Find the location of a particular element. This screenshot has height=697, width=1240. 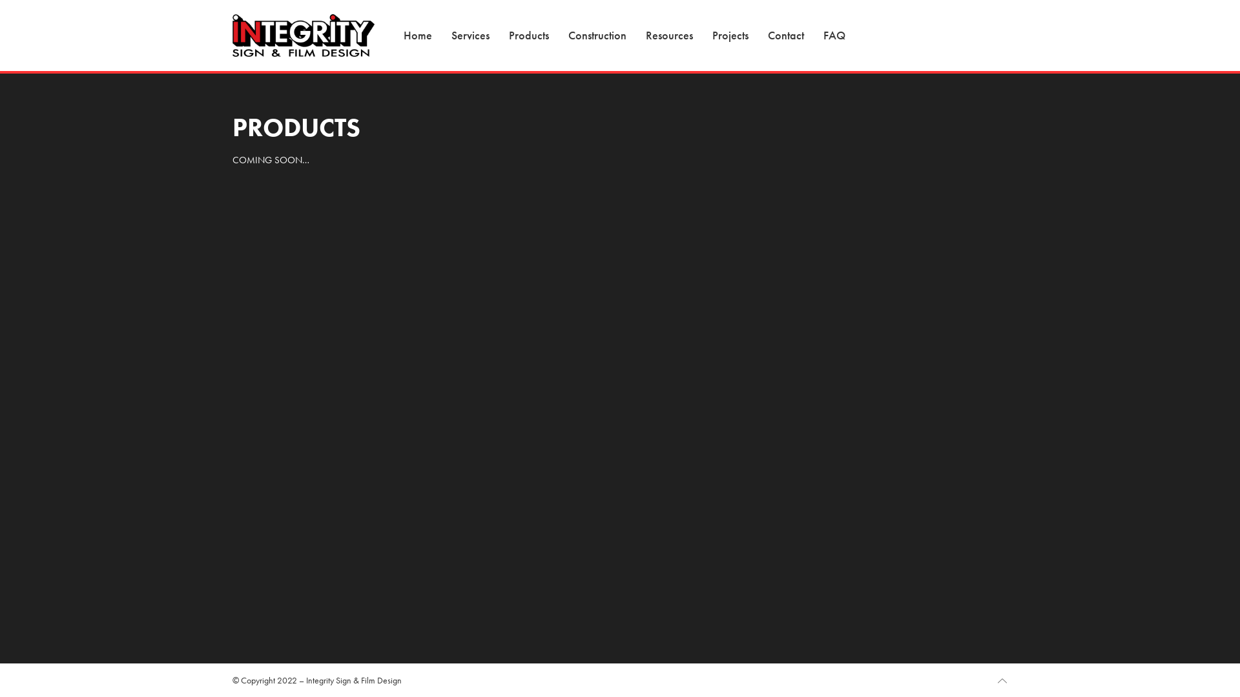

Resources is located at coordinates (669, 35).